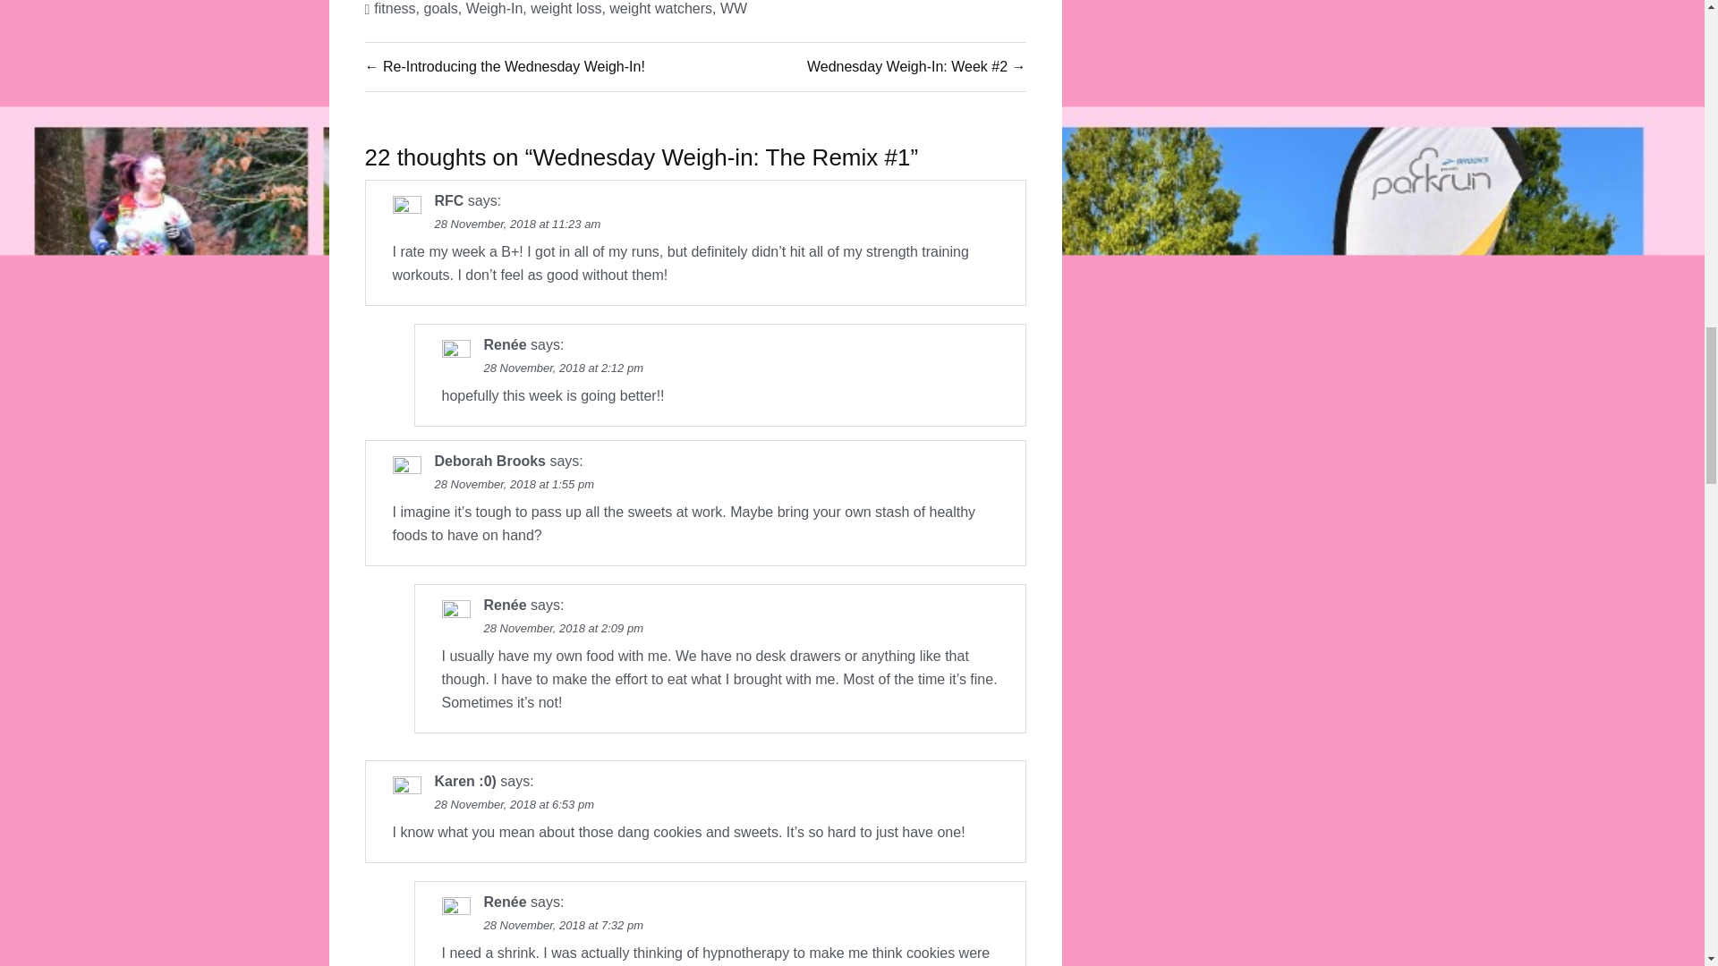 This screenshot has height=966, width=1718. Describe the element at coordinates (566, 9) in the screenshot. I see `weight loss` at that location.